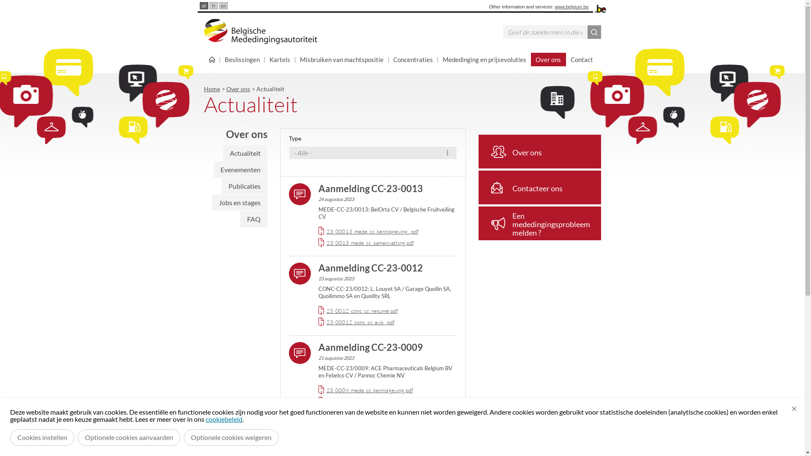 This screenshot has height=456, width=811. I want to click on Over ons, so click(238, 89).